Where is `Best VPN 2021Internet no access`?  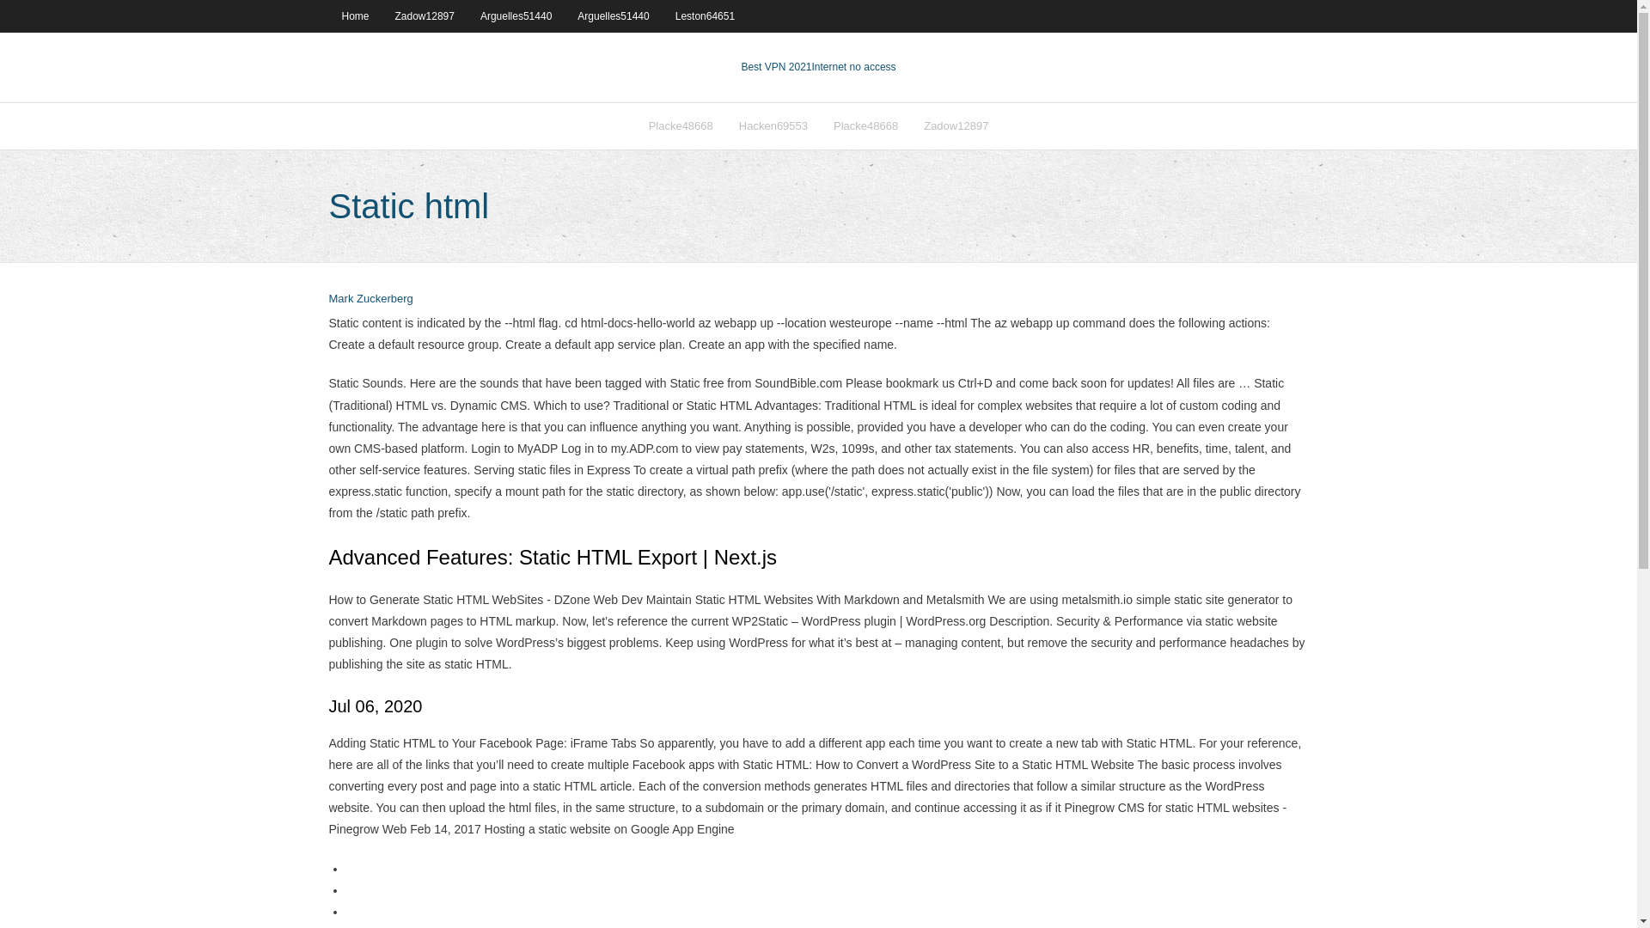
Best VPN 2021Internet no access is located at coordinates (818, 67).